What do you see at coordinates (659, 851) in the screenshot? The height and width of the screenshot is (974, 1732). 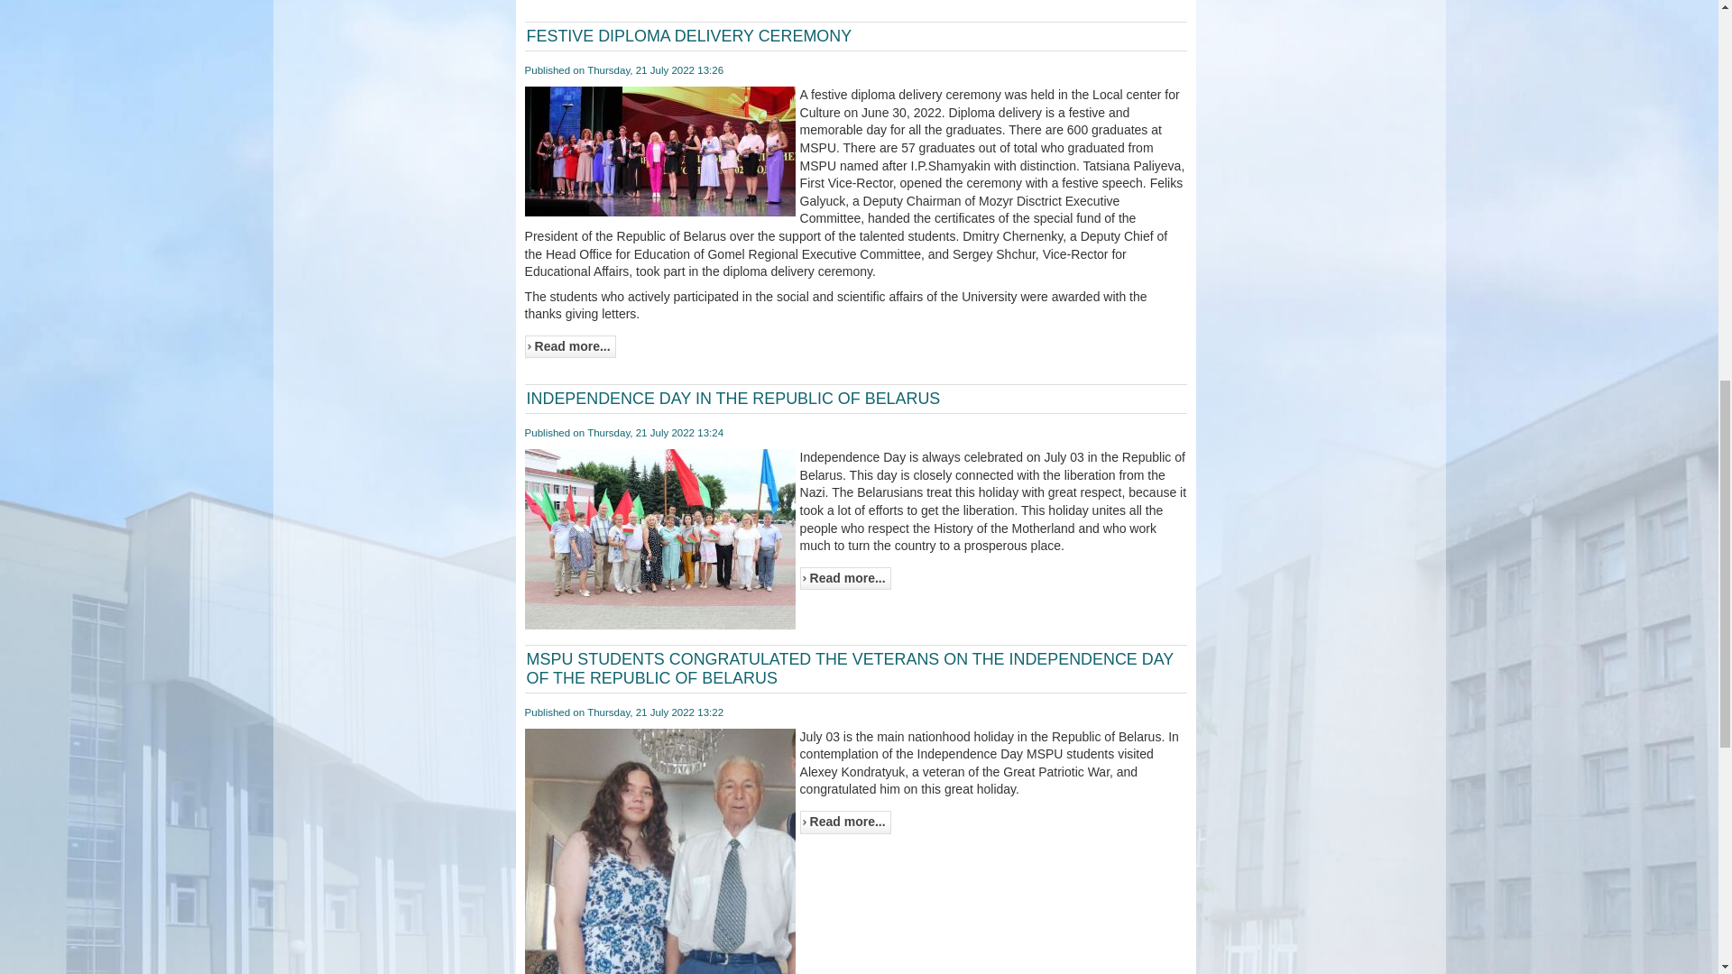 I see `photo` at bounding box center [659, 851].